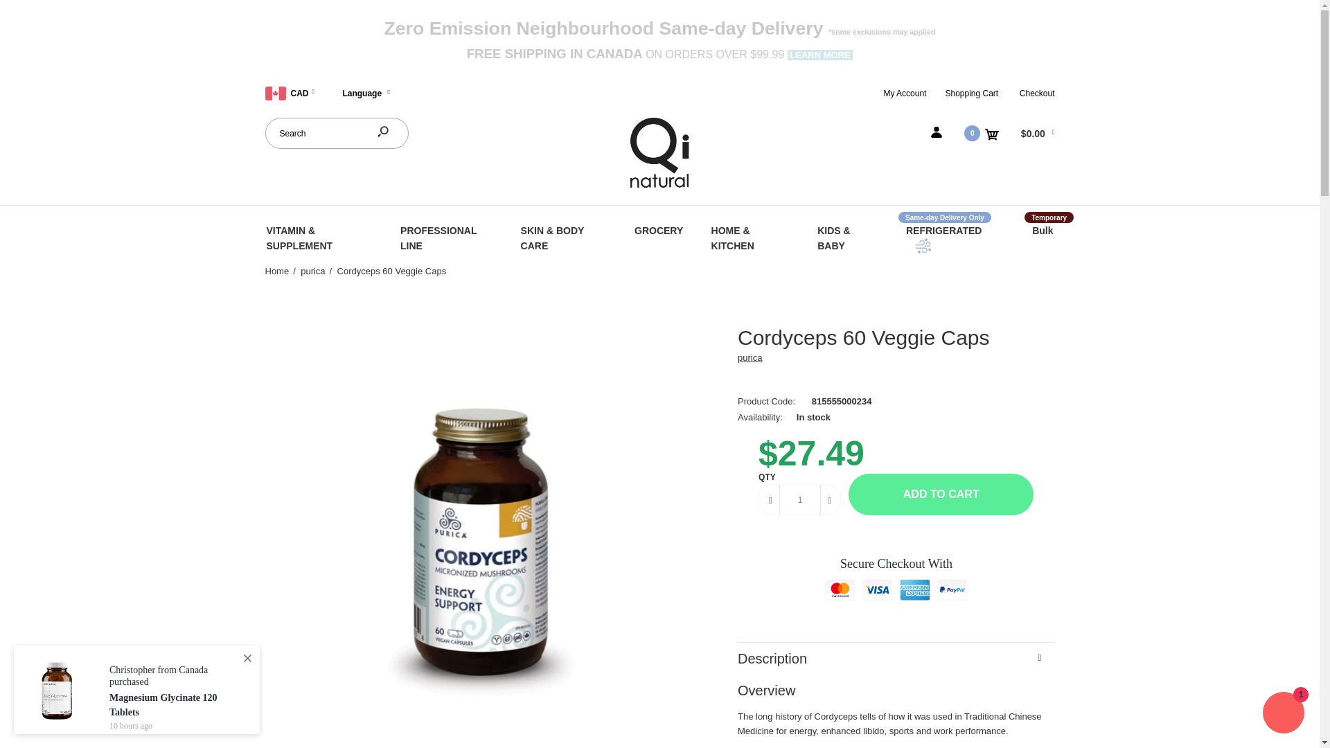 This screenshot has width=1330, height=748. I want to click on Add to cart, so click(941, 495).